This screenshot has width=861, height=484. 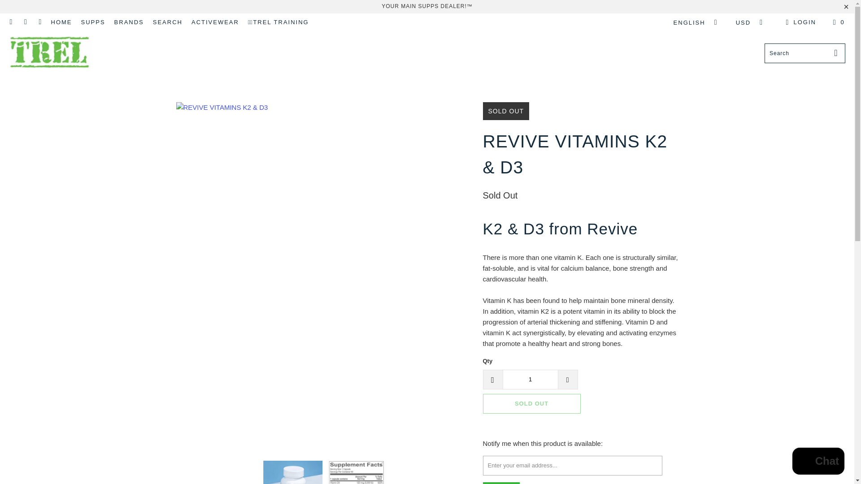 I want to click on ACTIVEWEAR, so click(x=215, y=22).